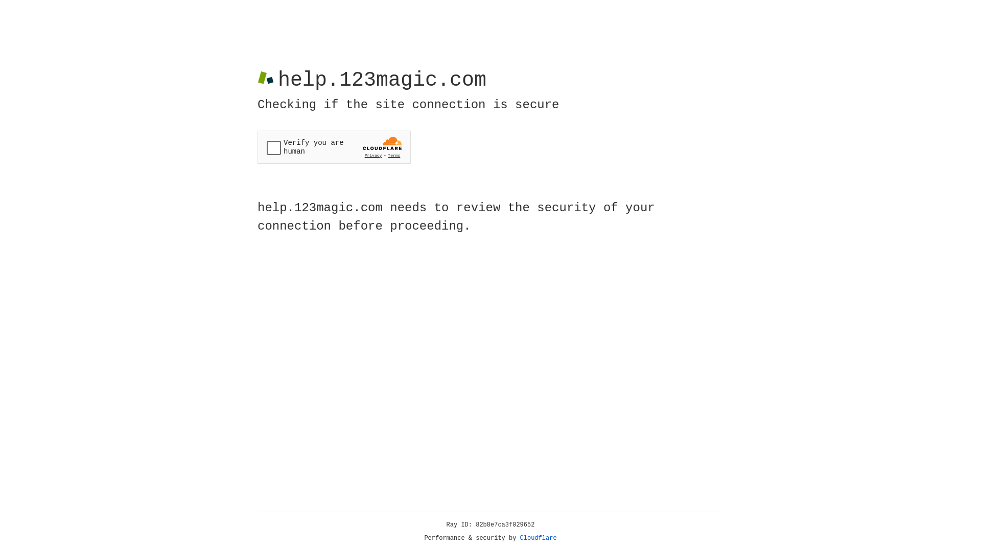 The width and height of the screenshot is (981, 551). Describe the element at coordinates (539, 538) in the screenshot. I see `Cloudflare` at that location.